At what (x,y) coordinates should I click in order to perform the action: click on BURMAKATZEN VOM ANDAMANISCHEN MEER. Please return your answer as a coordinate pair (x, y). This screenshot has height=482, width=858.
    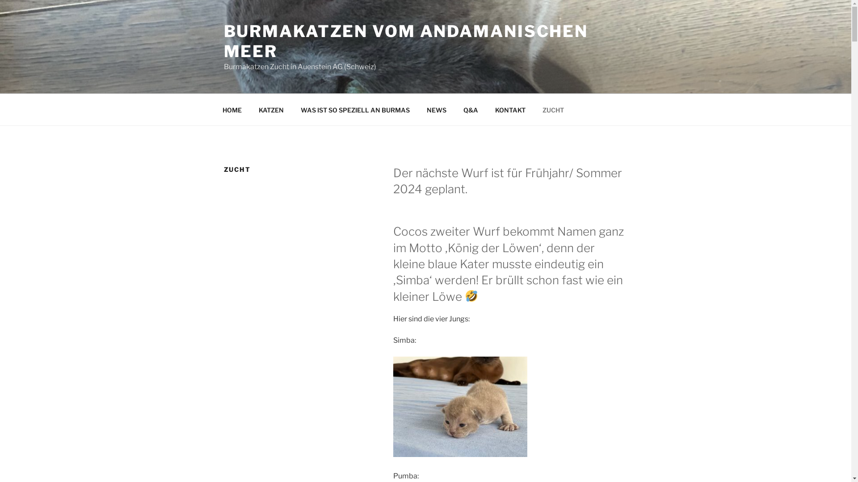
    Looking at the image, I should click on (406, 41).